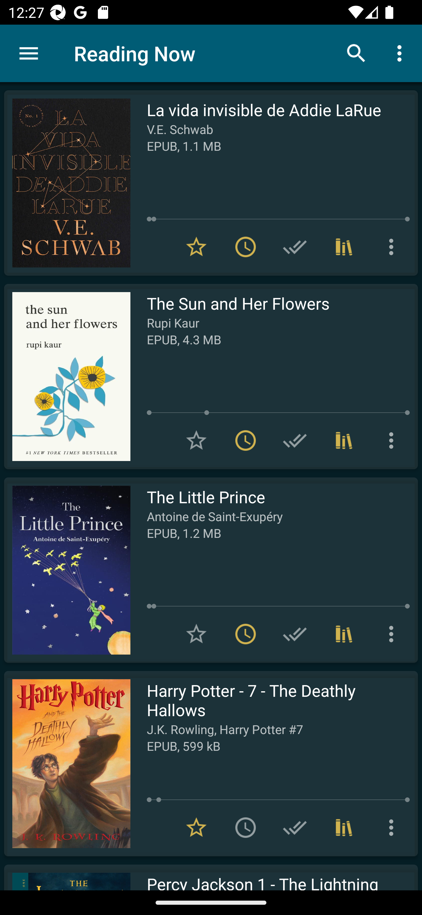 The width and height of the screenshot is (422, 915). Describe the element at coordinates (344, 247) in the screenshot. I see `Collections (1)` at that location.